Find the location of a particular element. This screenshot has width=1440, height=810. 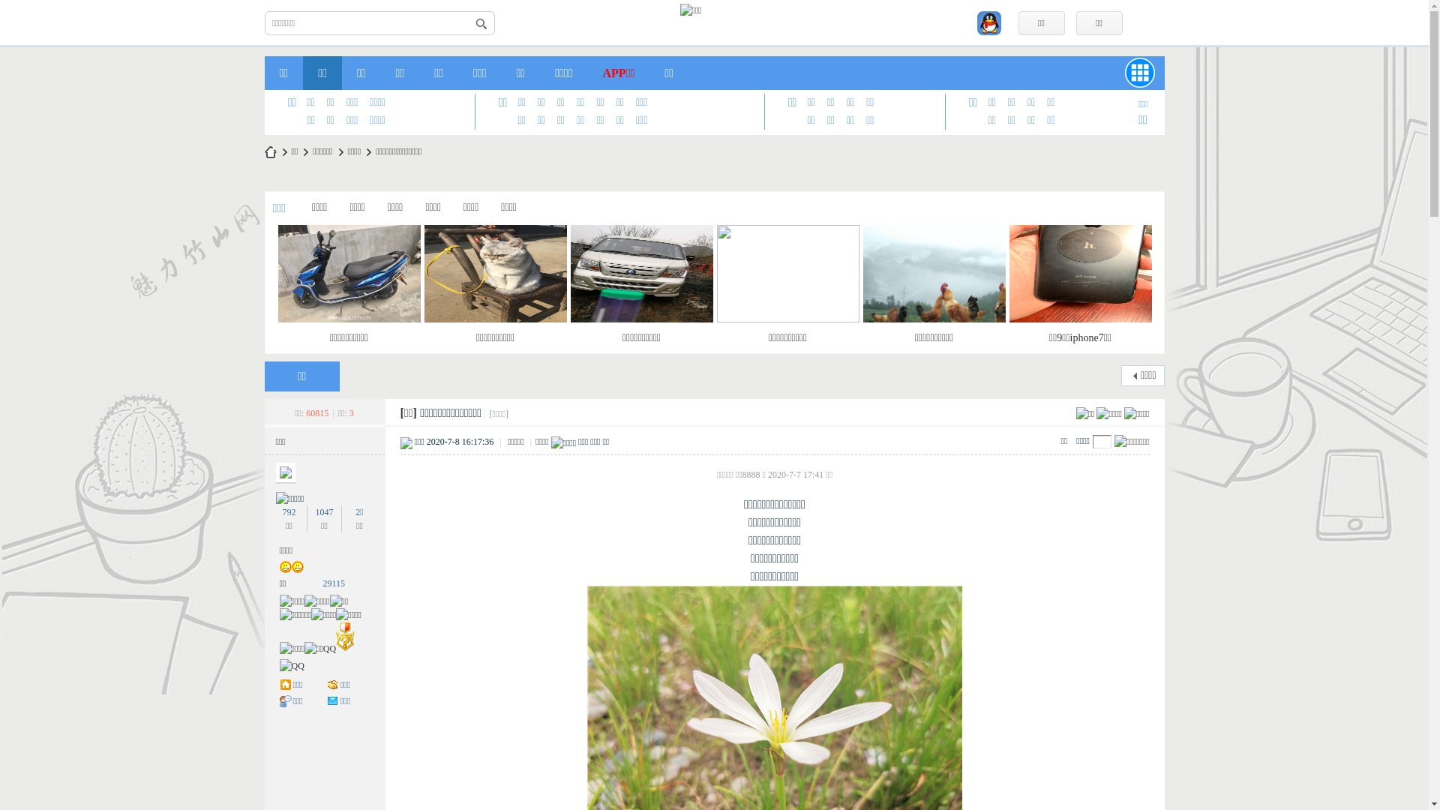

   is located at coordinates (481, 23).